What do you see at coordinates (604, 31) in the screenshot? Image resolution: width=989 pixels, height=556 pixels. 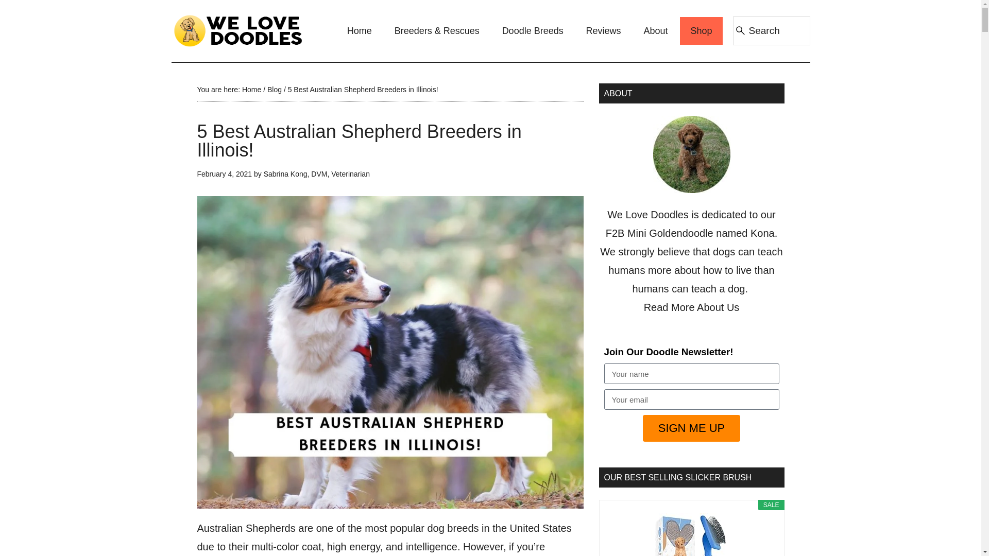 I see `Reviews` at bounding box center [604, 31].